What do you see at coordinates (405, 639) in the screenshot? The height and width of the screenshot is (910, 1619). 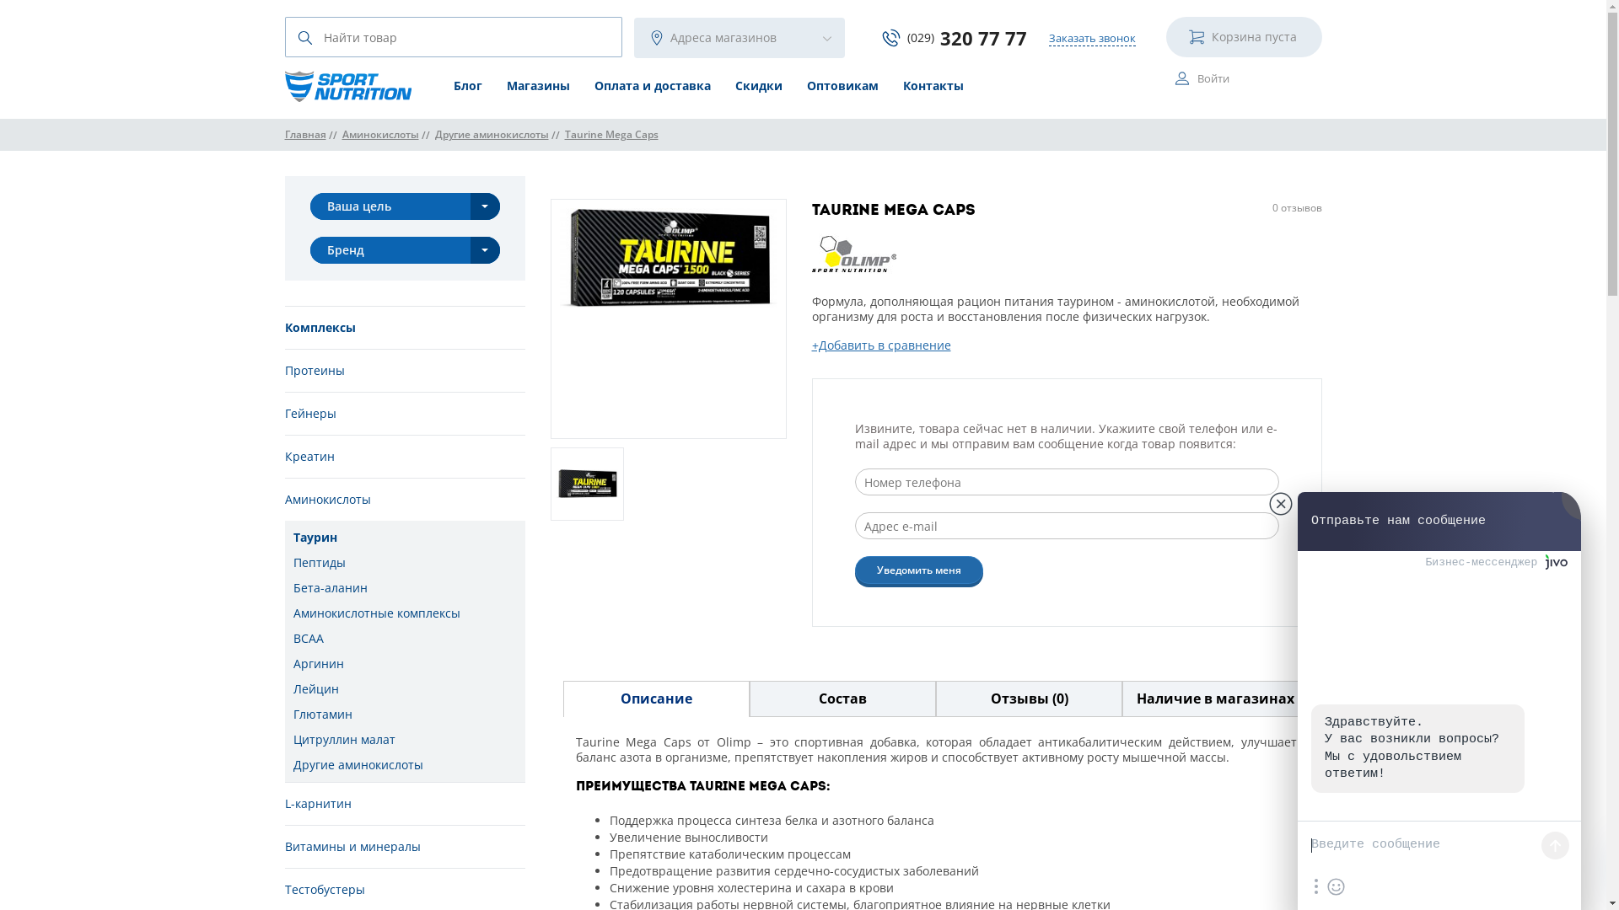 I see `BCAA` at bounding box center [405, 639].